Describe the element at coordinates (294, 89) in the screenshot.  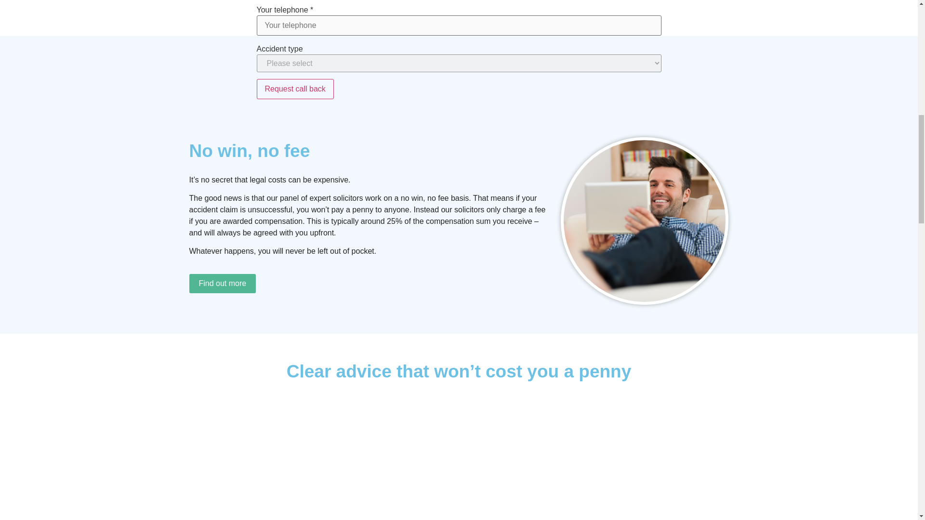
I see `Request call back` at that location.